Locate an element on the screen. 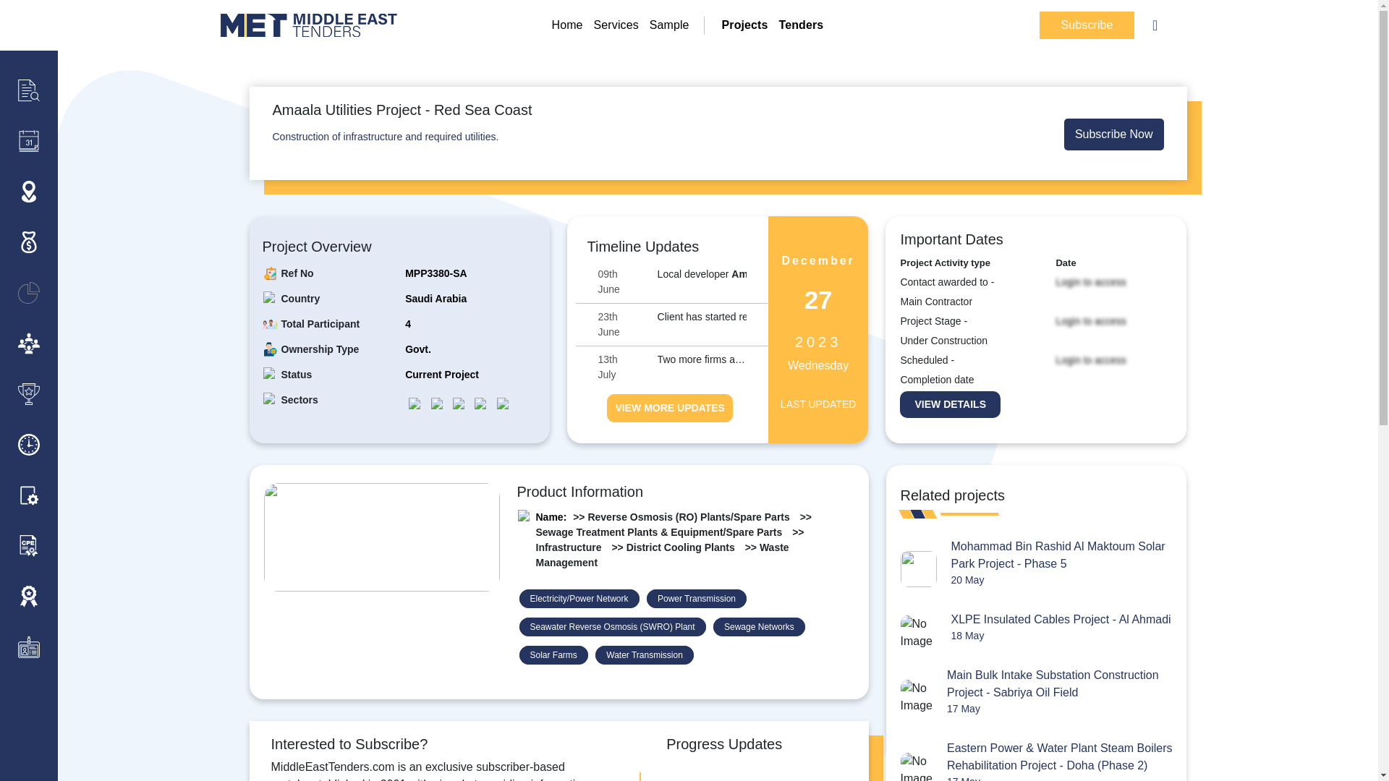 The image size is (1389, 781). file-settings-solid is located at coordinates (802, 25).